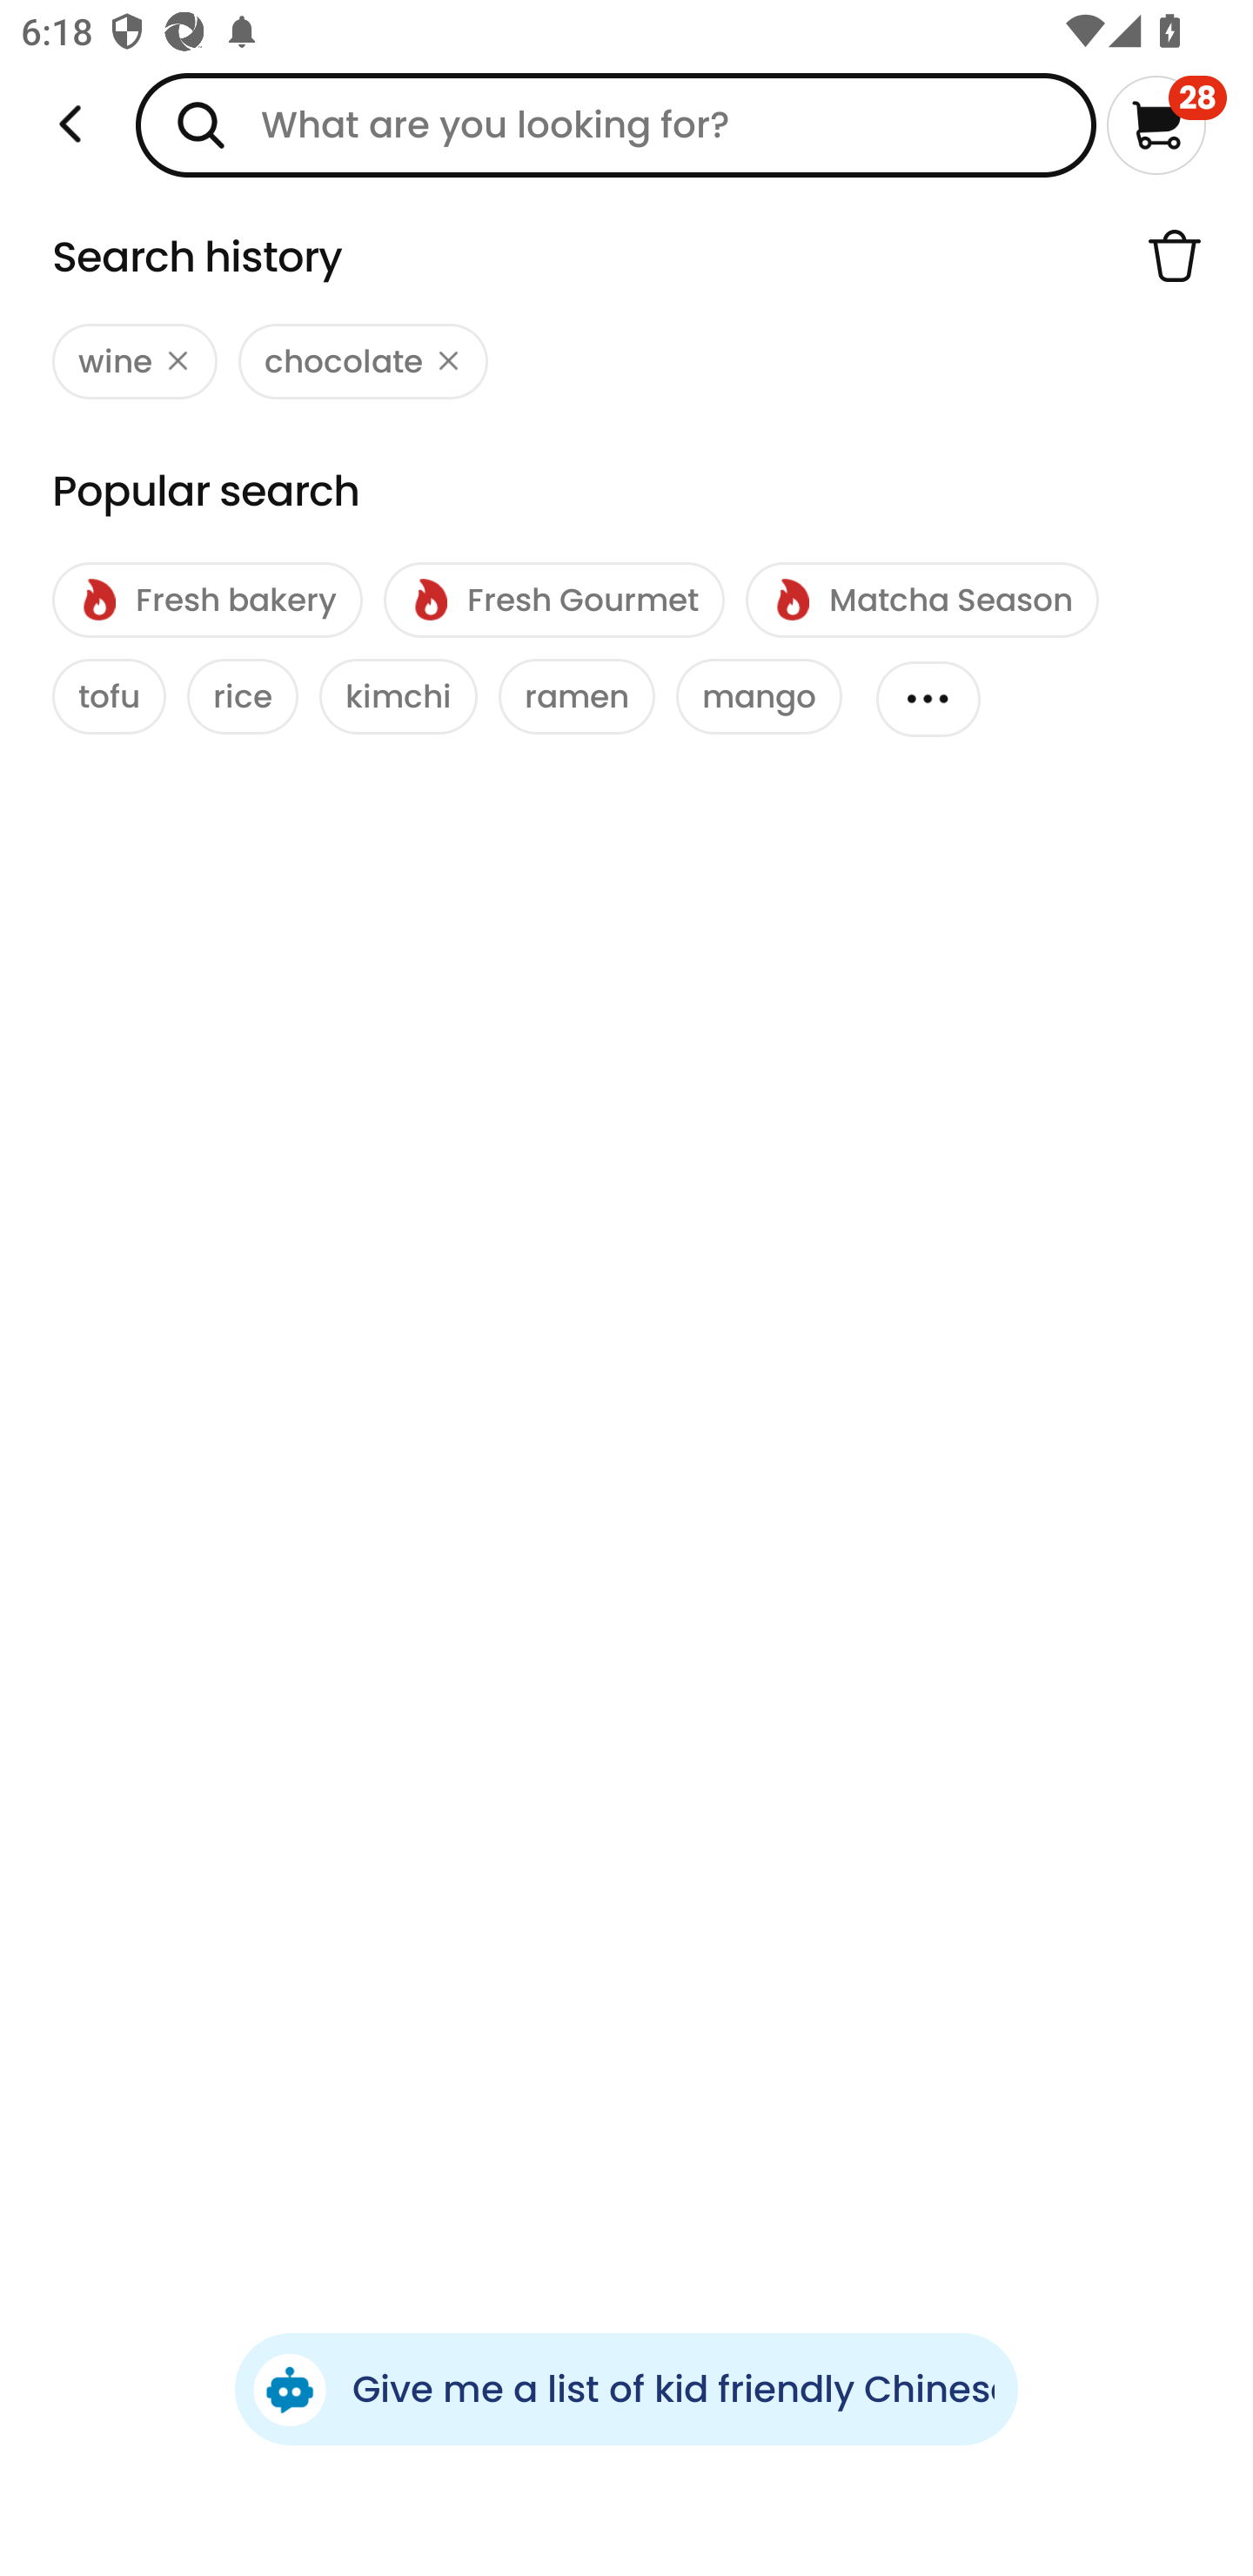 The image size is (1253, 2576). I want to click on Fresh bakery, so click(207, 600).